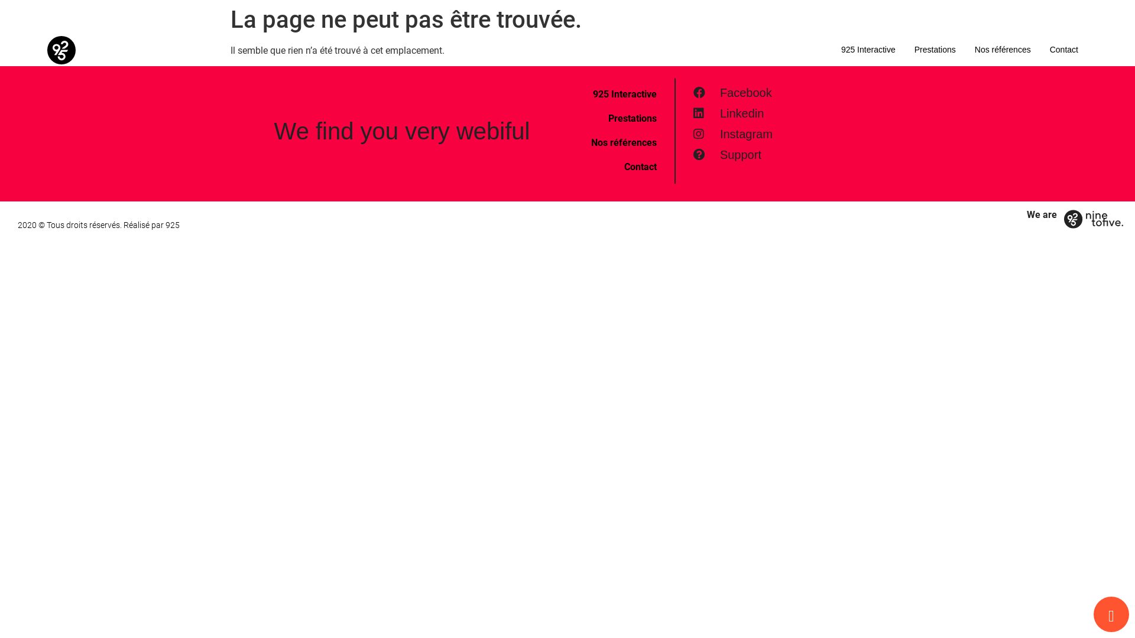 The height and width of the screenshot is (638, 1135). I want to click on Contact, so click(615, 167).